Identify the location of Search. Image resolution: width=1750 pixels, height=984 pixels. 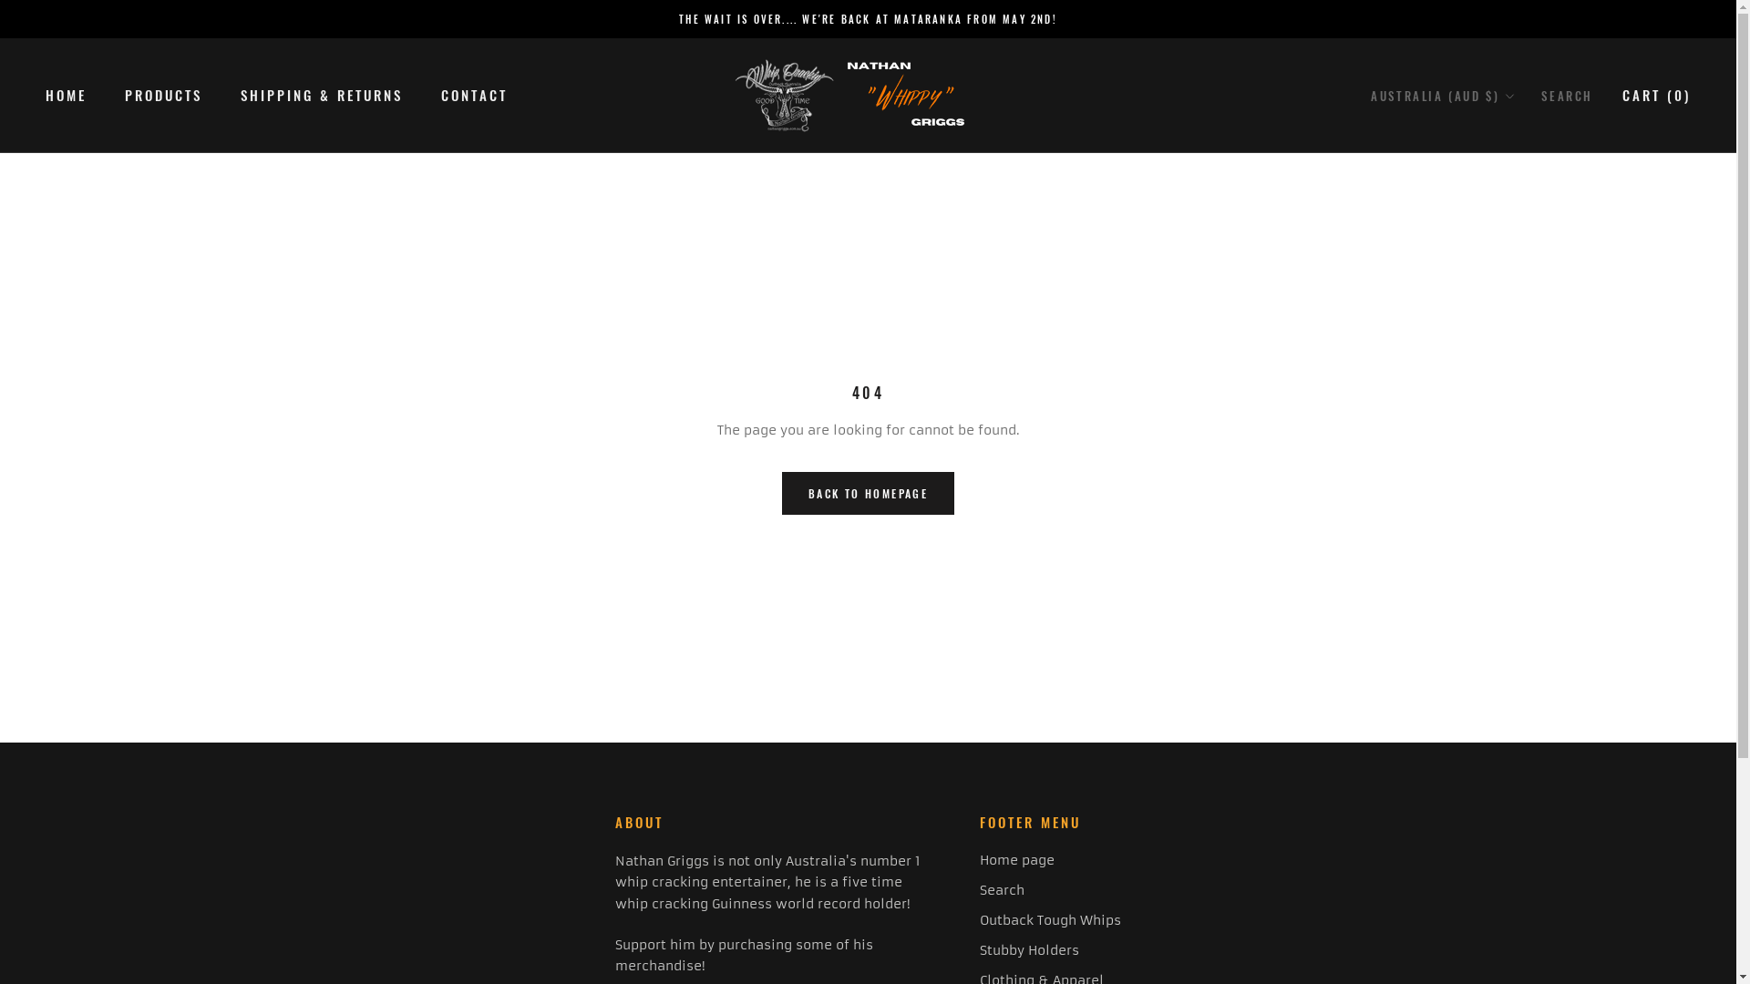
(1050, 891).